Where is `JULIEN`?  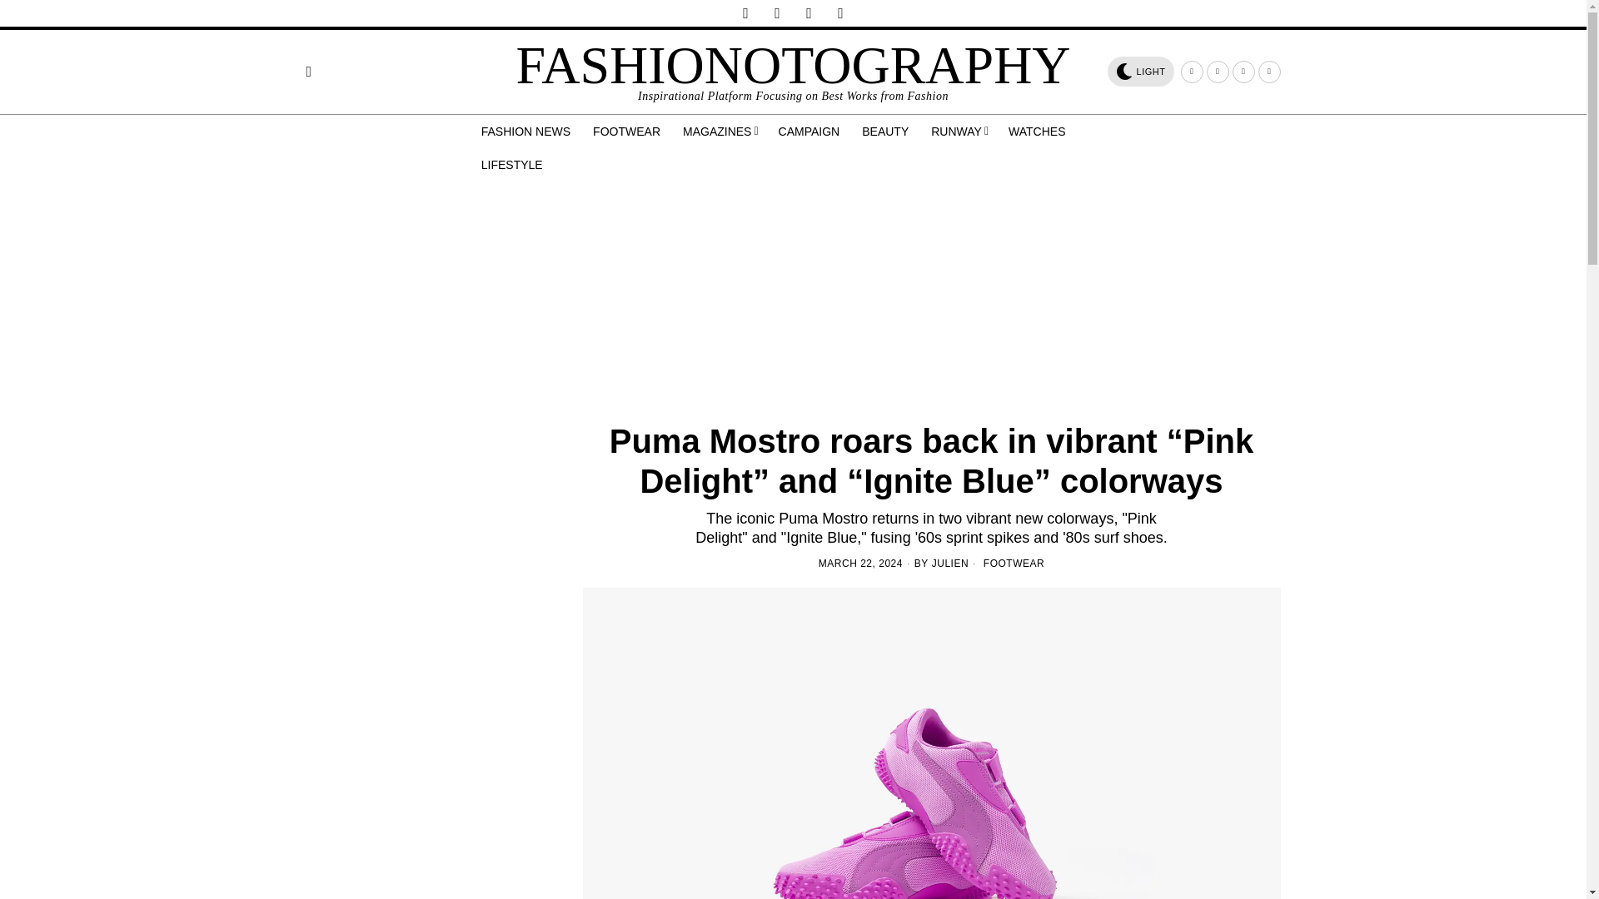
JULIEN is located at coordinates (950, 563).